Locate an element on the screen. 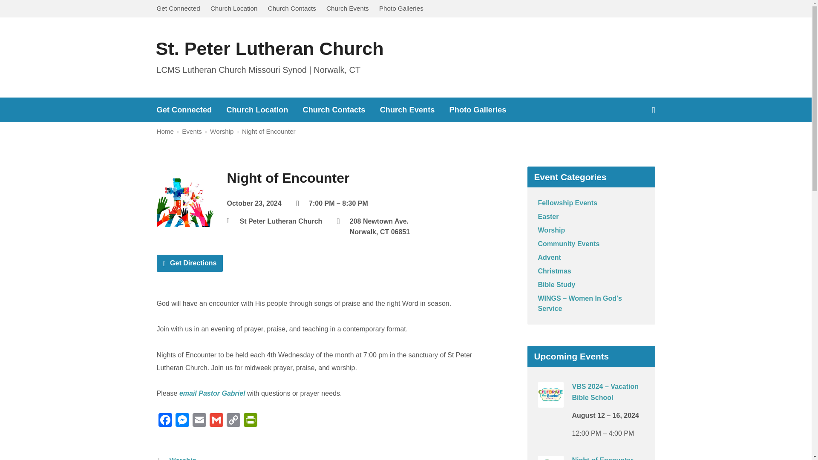 The image size is (818, 460). Gmail is located at coordinates (216, 421).